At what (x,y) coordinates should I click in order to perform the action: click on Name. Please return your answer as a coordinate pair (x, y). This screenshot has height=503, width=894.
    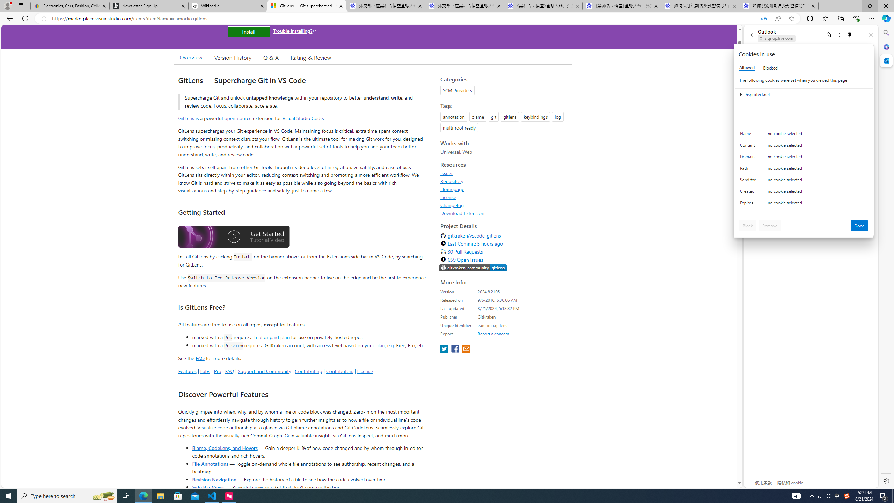
    Looking at the image, I should click on (749, 135).